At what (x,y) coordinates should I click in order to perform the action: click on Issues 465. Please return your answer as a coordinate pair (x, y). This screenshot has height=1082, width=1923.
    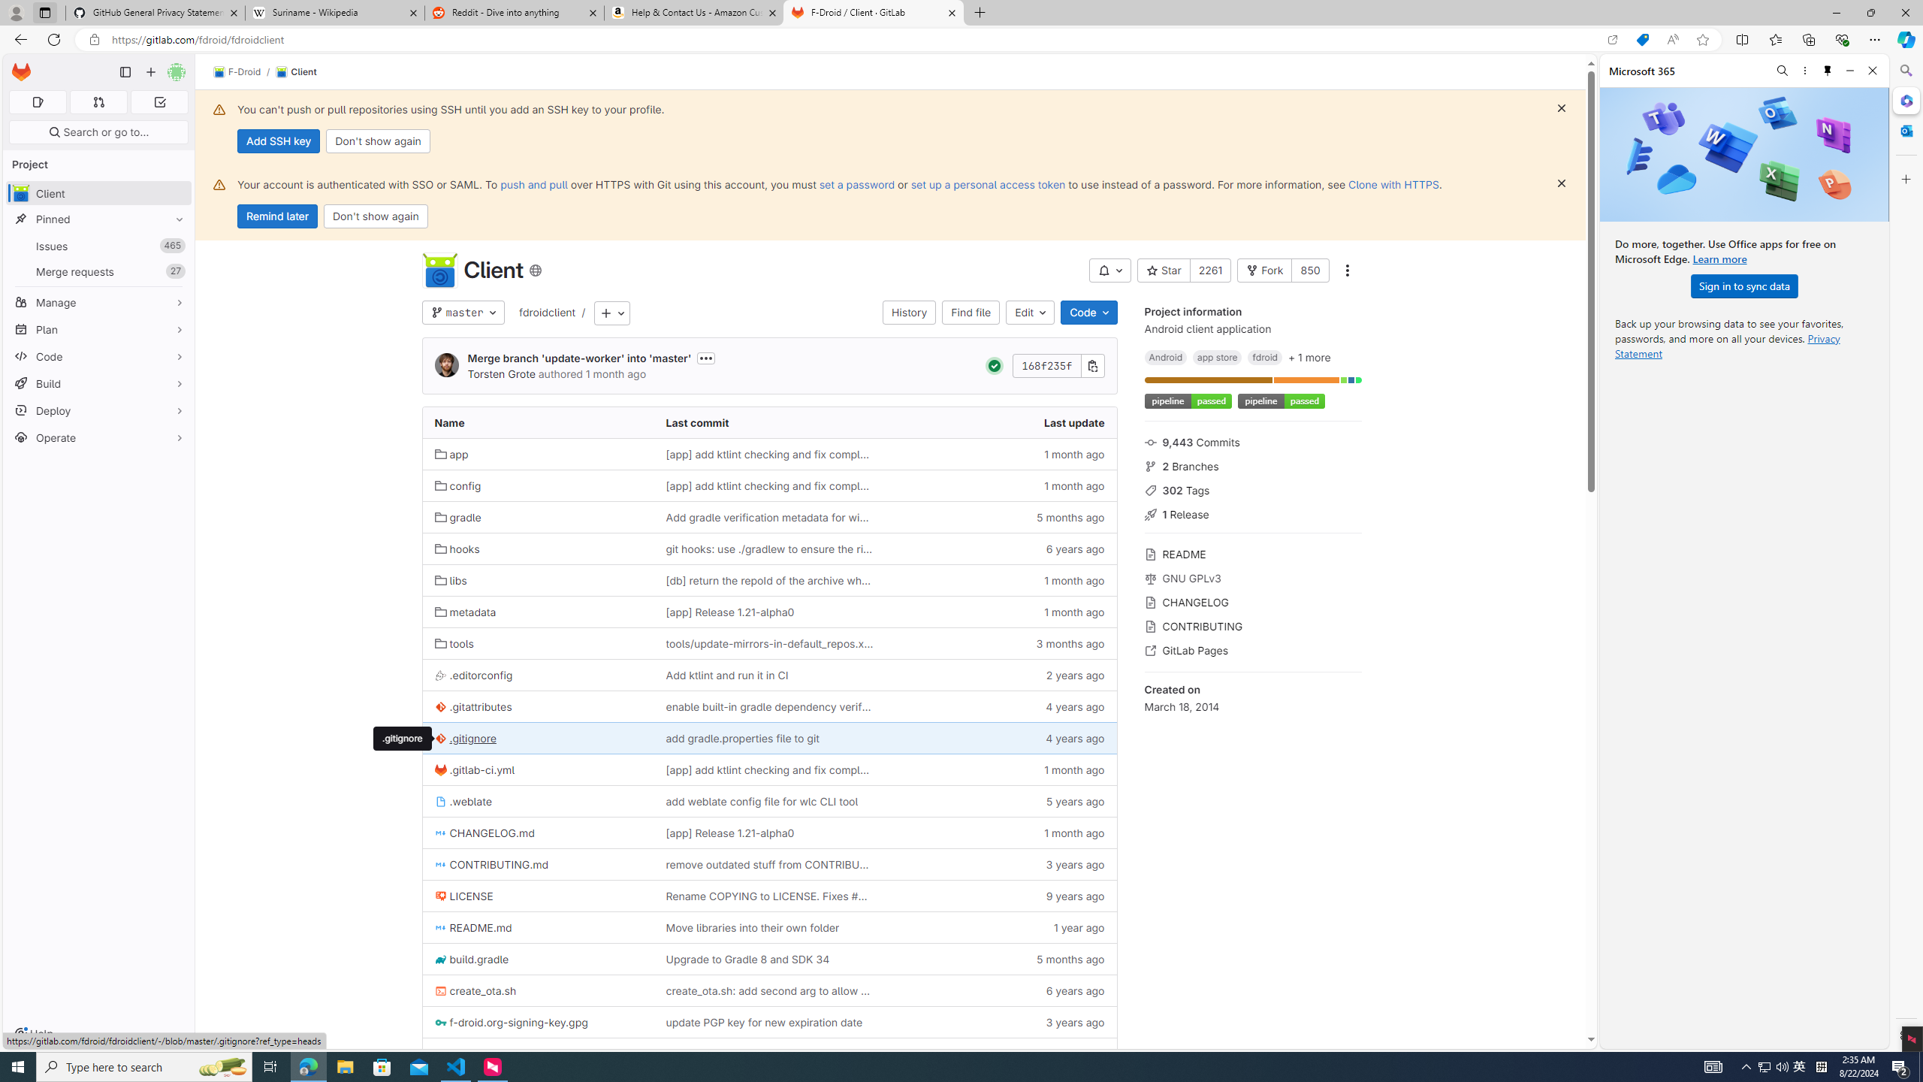
    Looking at the image, I should click on (99, 246).